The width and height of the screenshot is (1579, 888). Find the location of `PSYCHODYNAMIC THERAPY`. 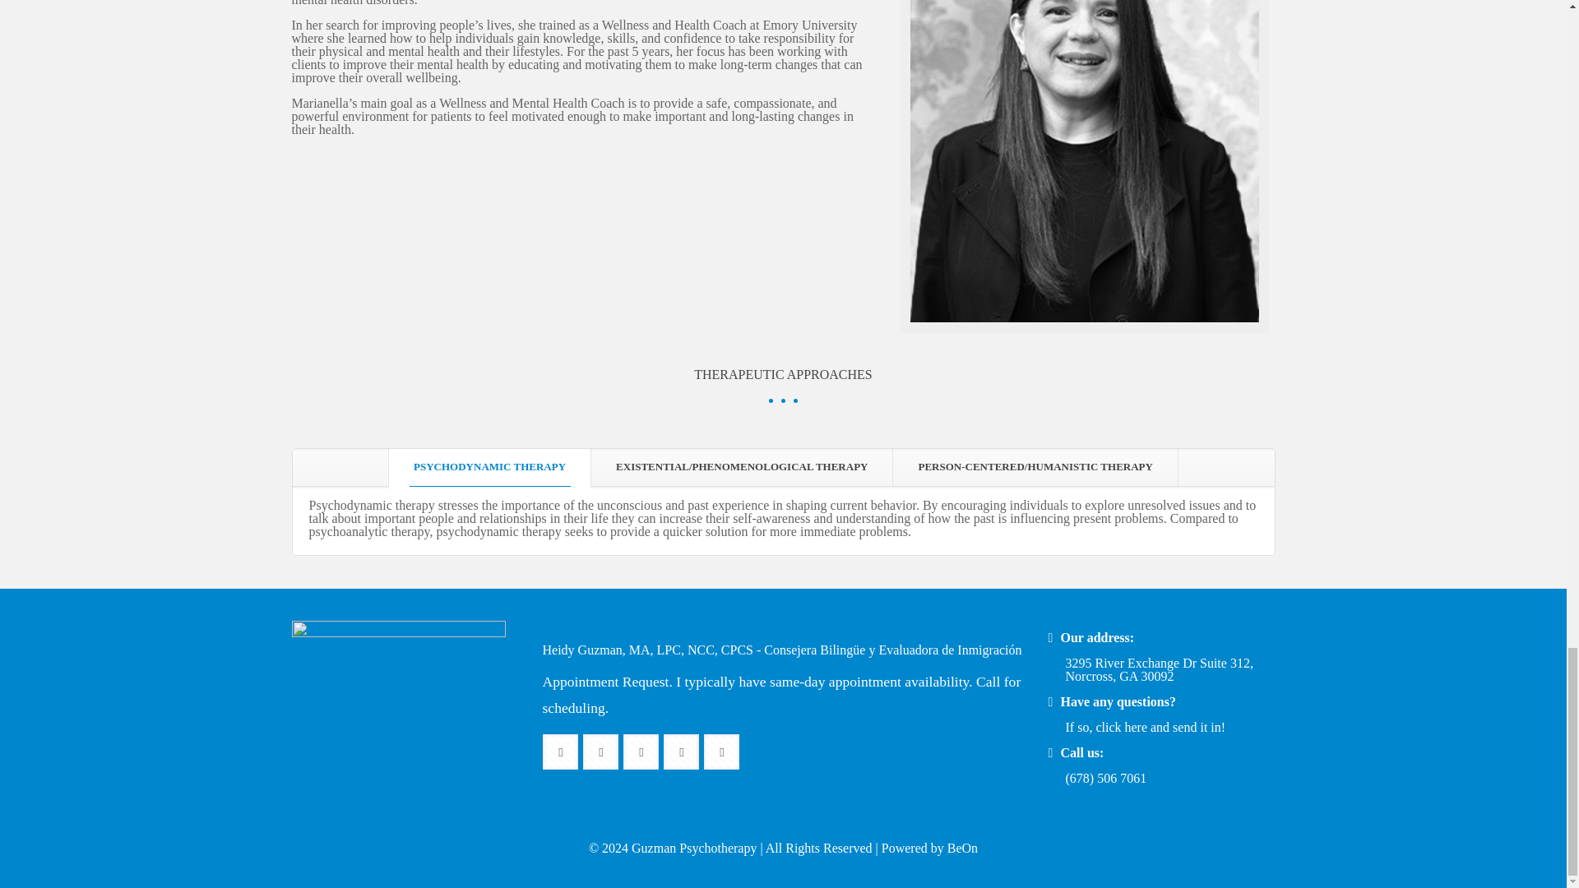

PSYCHODYNAMIC THERAPY is located at coordinates (489, 467).